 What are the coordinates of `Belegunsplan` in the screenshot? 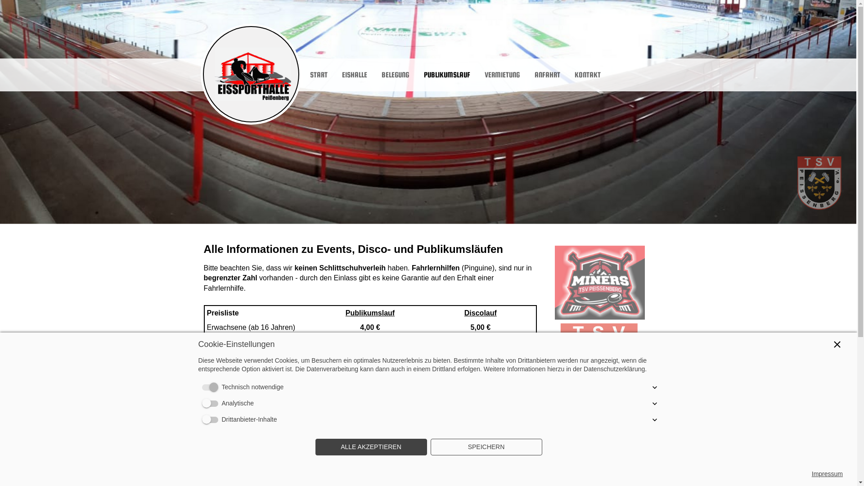 It's located at (277, 437).